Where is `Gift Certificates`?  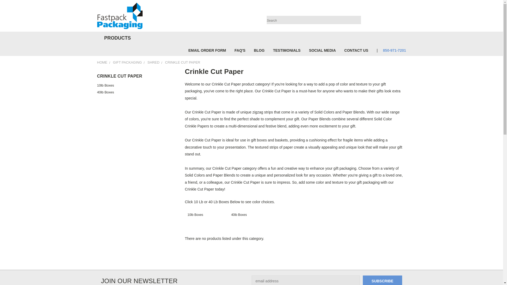
Gift Certificates is located at coordinates (396, 17).